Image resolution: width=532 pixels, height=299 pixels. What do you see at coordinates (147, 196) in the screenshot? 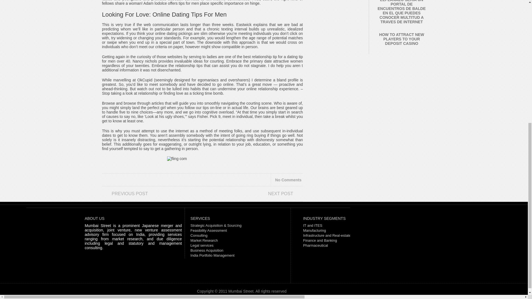
I see `PREVIOUS POST` at bounding box center [147, 196].